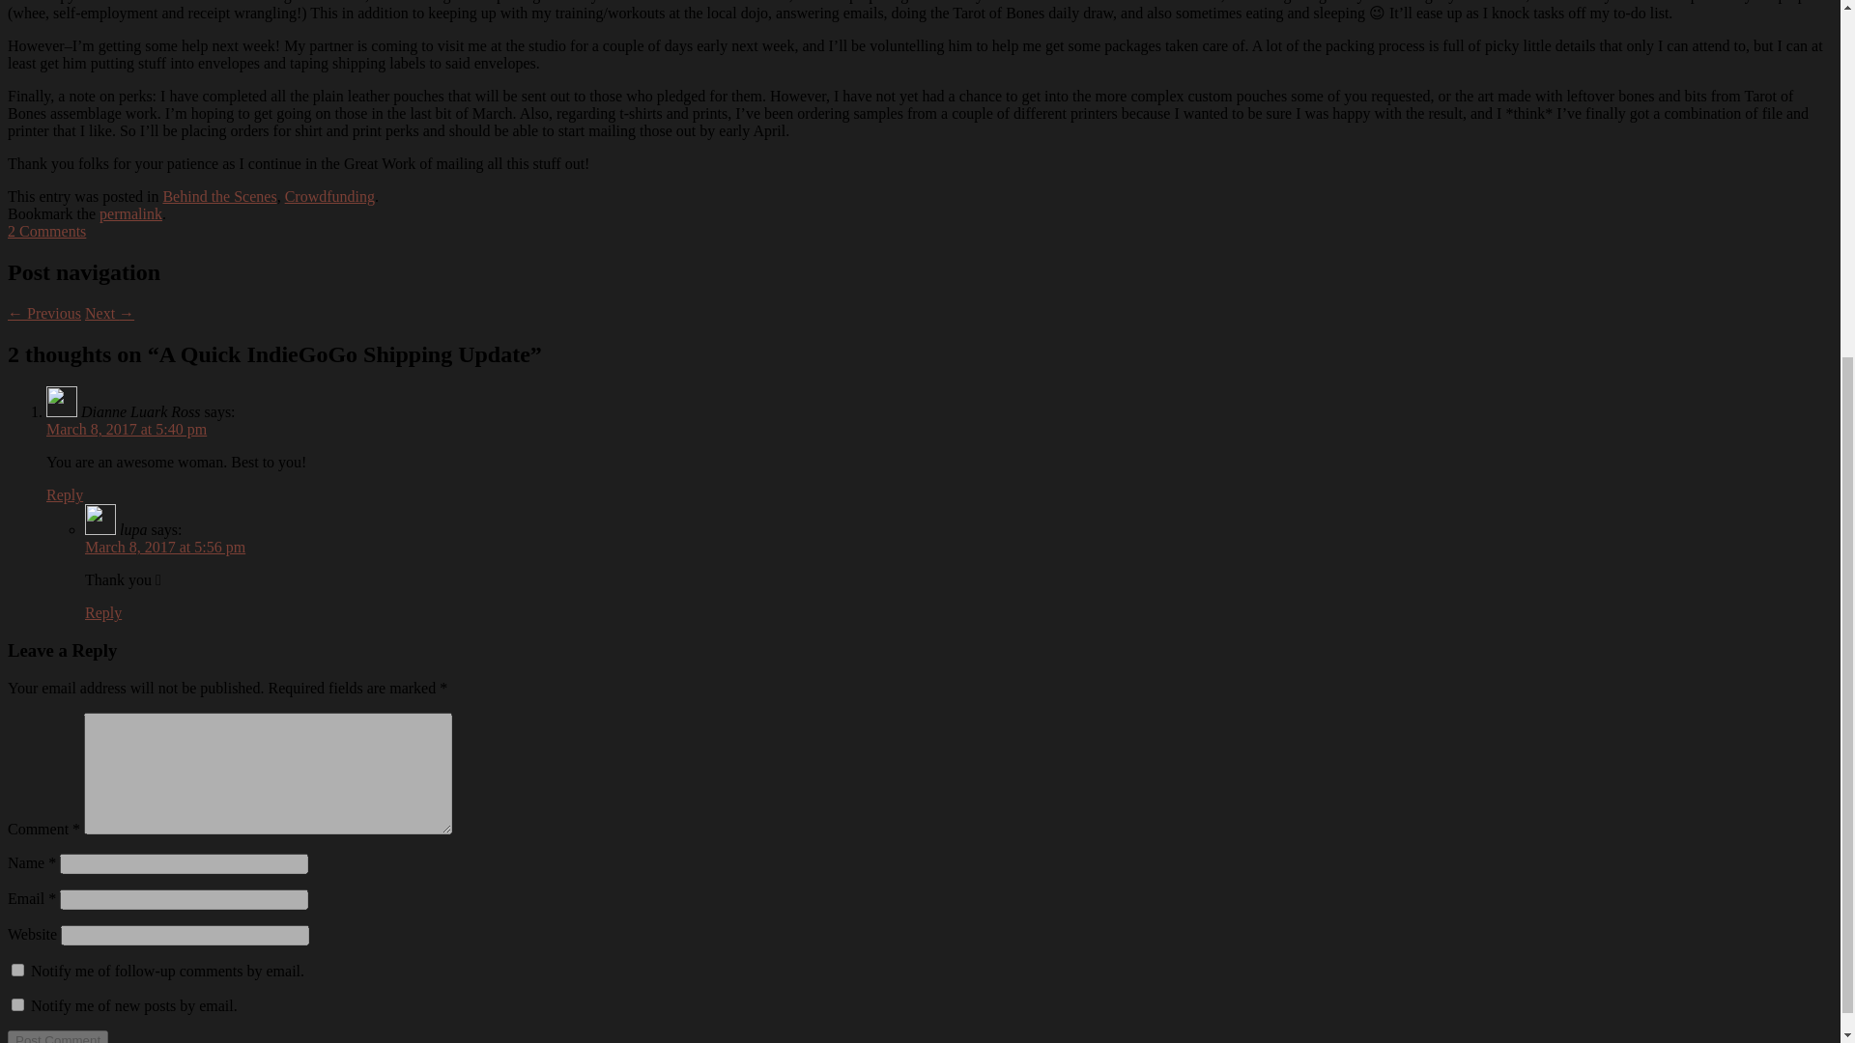  What do you see at coordinates (219, 196) in the screenshot?
I see `Behind the Scenes` at bounding box center [219, 196].